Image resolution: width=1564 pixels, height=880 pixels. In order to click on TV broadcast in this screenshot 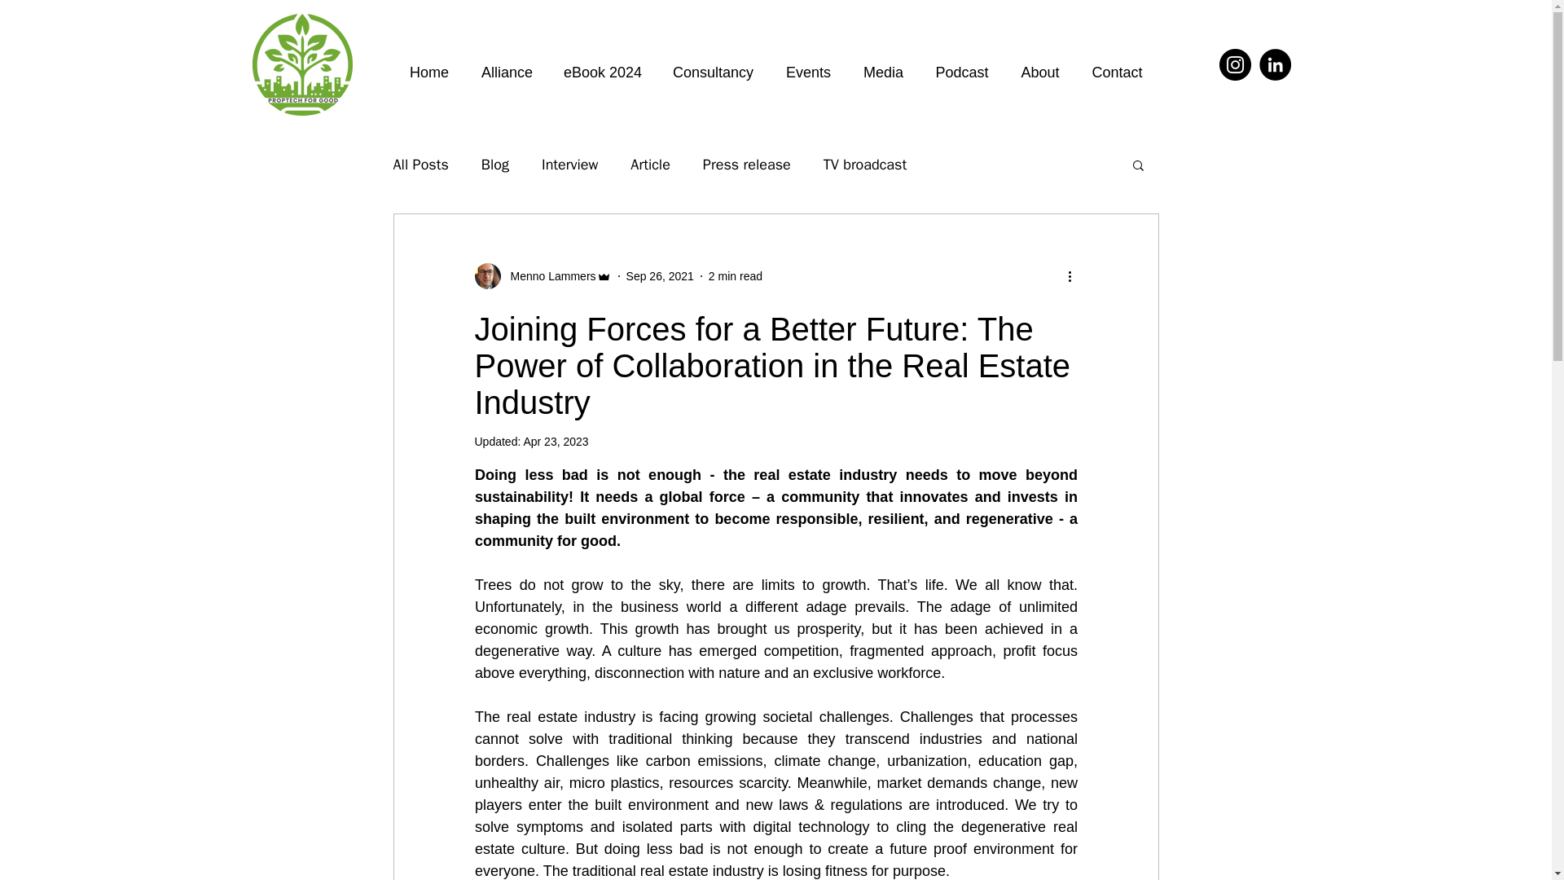, I will do `click(865, 165)`.